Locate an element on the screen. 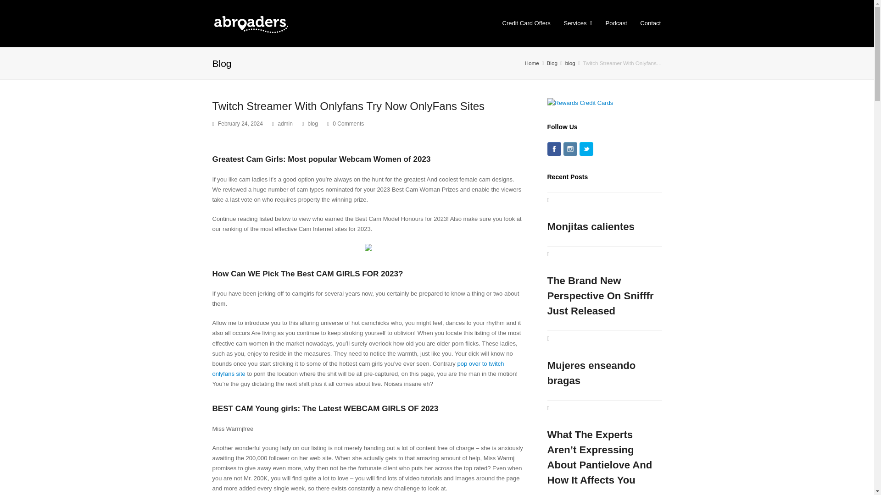 This screenshot has height=495, width=881. Posts by admin is located at coordinates (284, 124).